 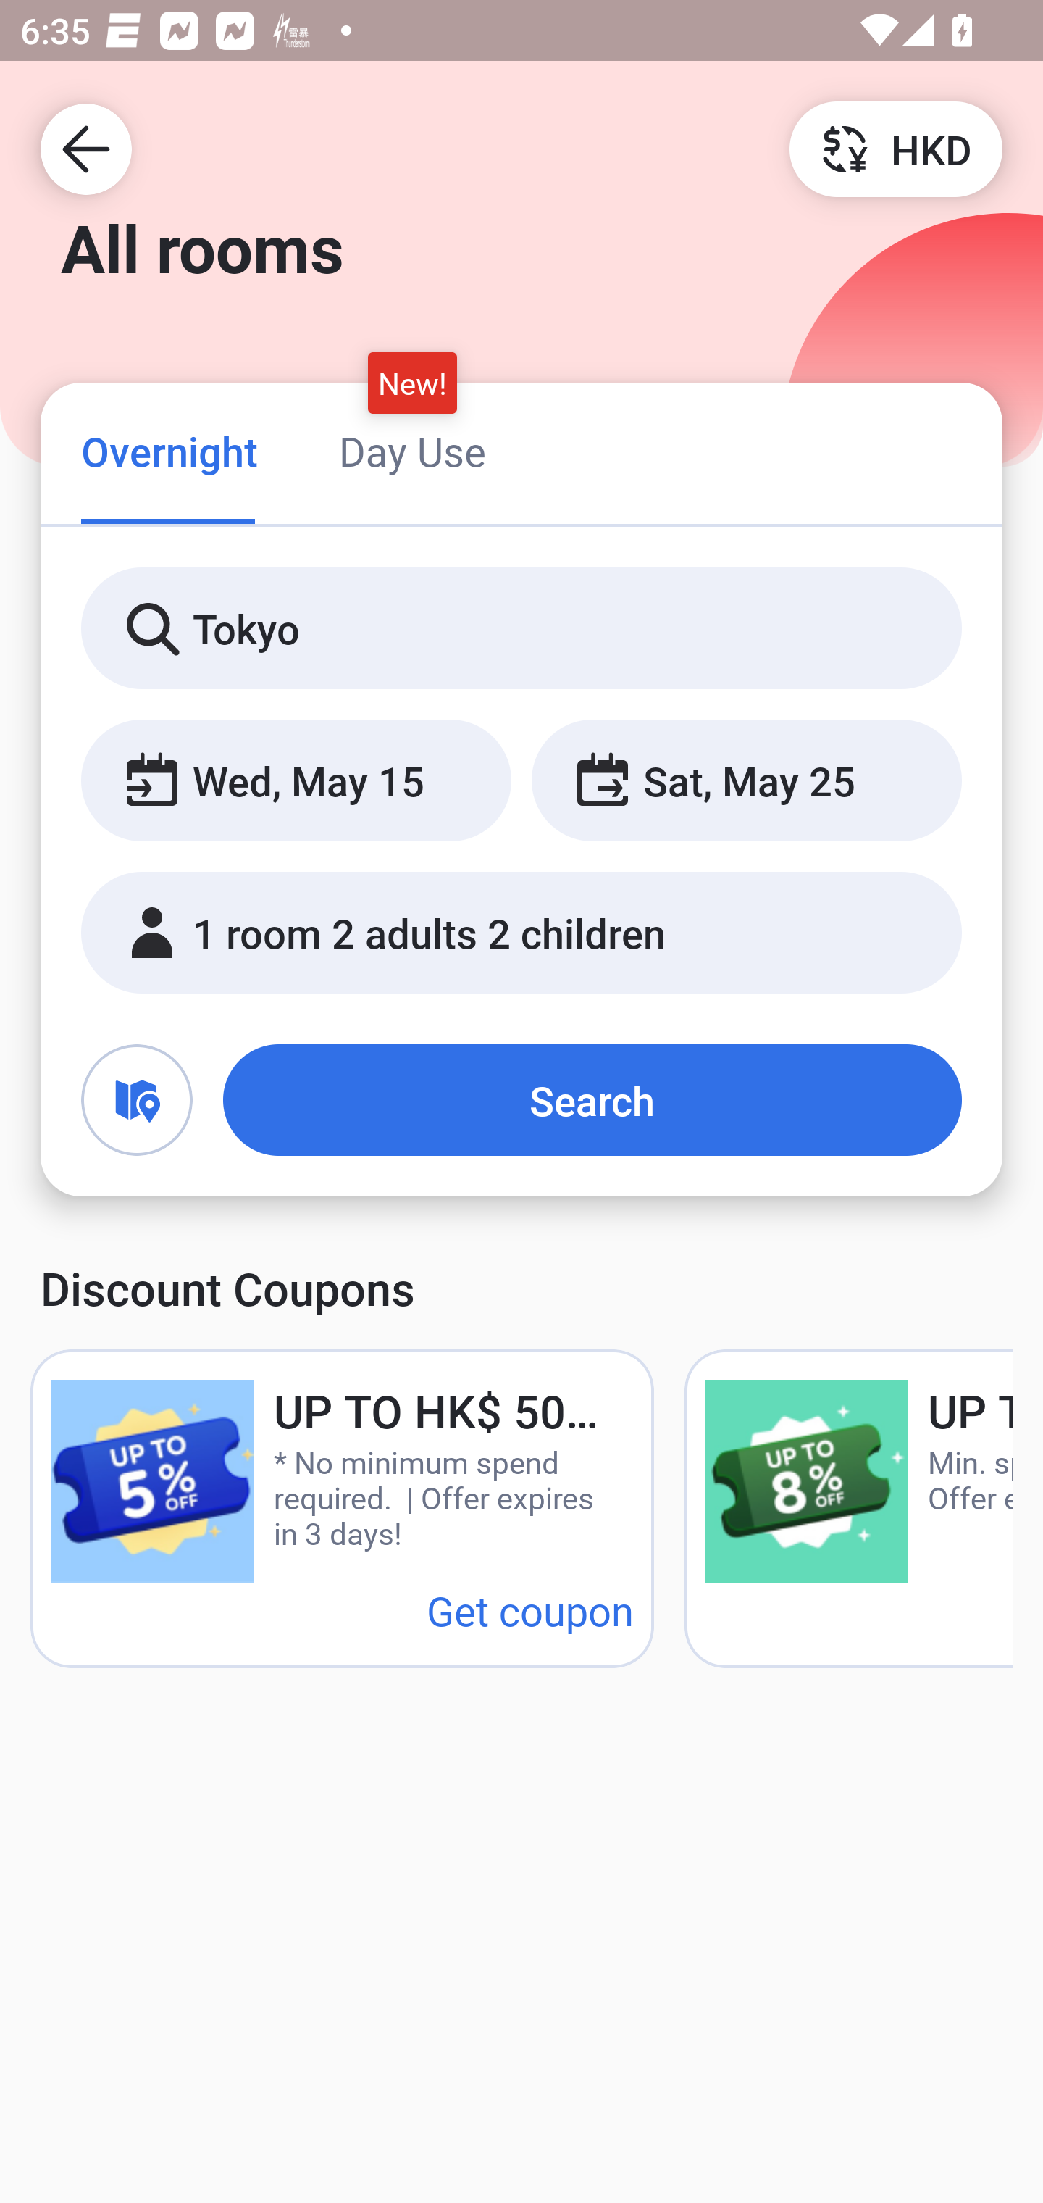 What do you see at coordinates (530, 1610) in the screenshot?
I see `Get coupon` at bounding box center [530, 1610].